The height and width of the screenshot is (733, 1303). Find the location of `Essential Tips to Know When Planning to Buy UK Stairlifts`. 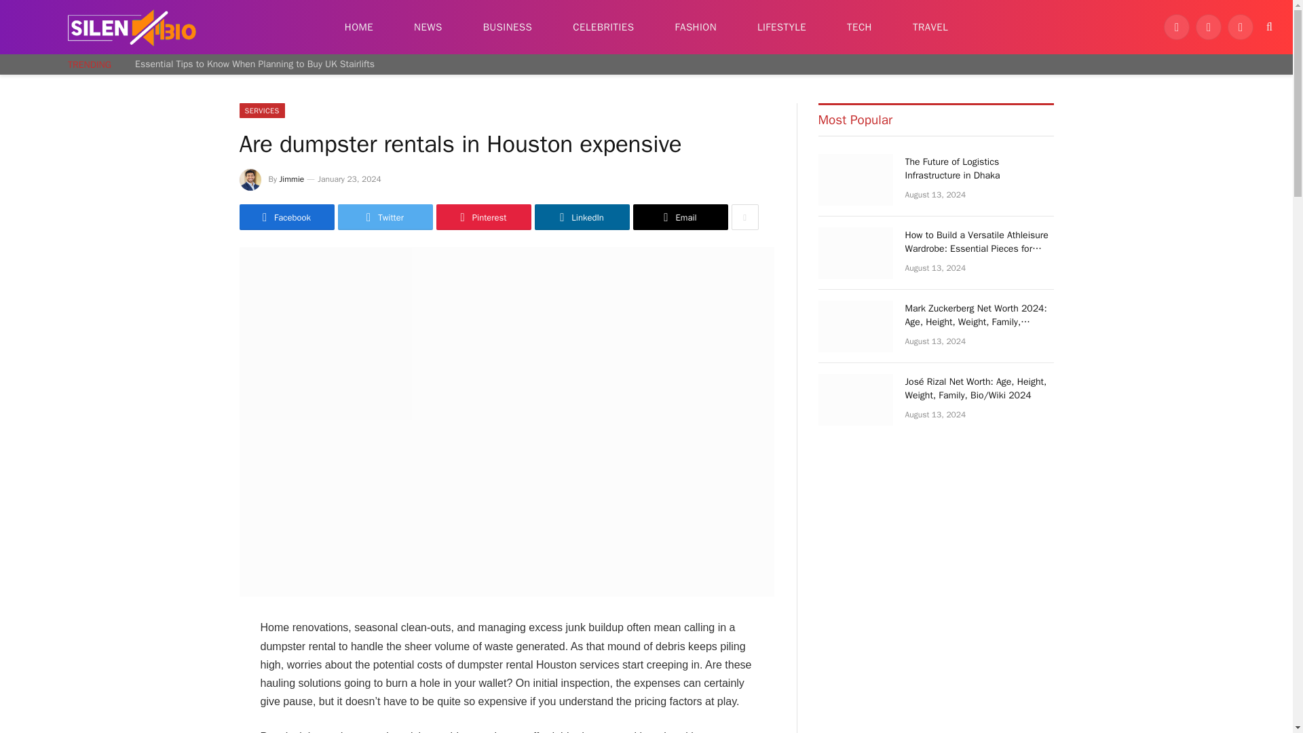

Essential Tips to Know When Planning to Buy UK Stairlifts is located at coordinates (258, 64).